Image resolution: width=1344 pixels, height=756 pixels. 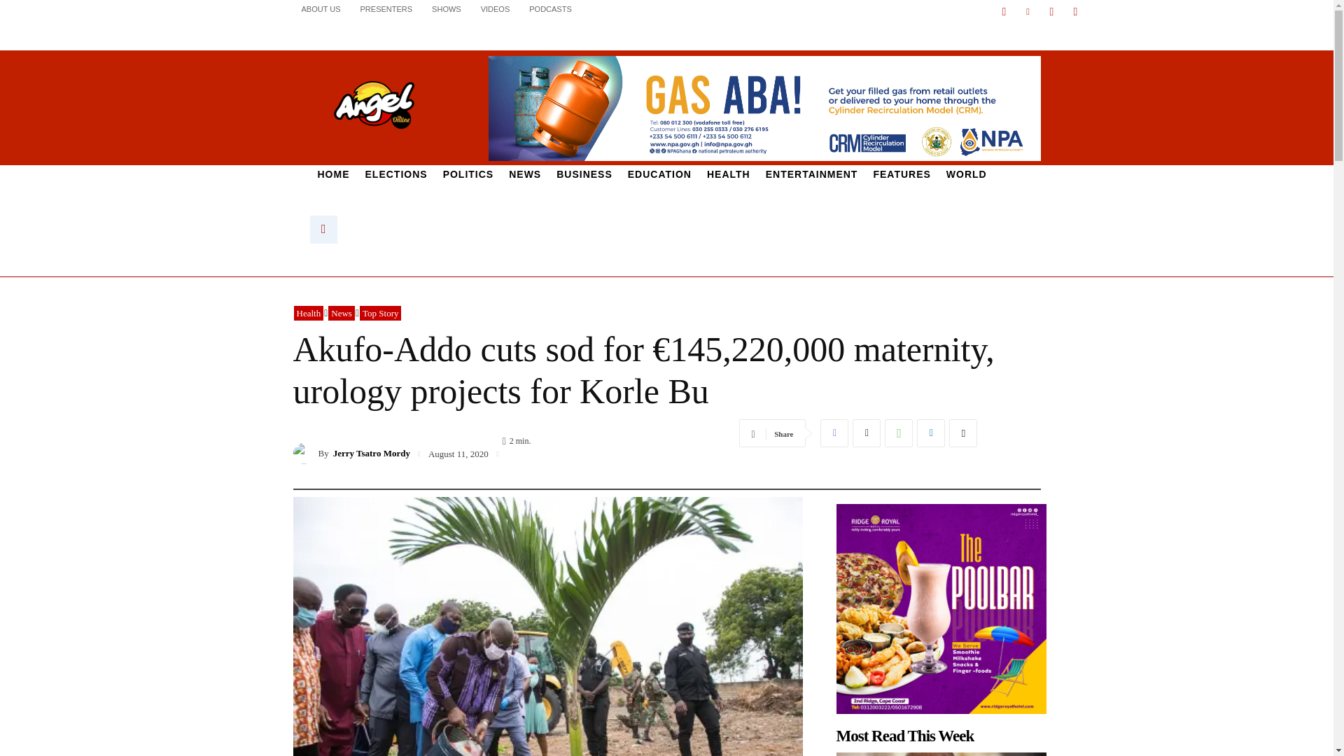 What do you see at coordinates (1075, 12) in the screenshot?
I see `Youtube` at bounding box center [1075, 12].